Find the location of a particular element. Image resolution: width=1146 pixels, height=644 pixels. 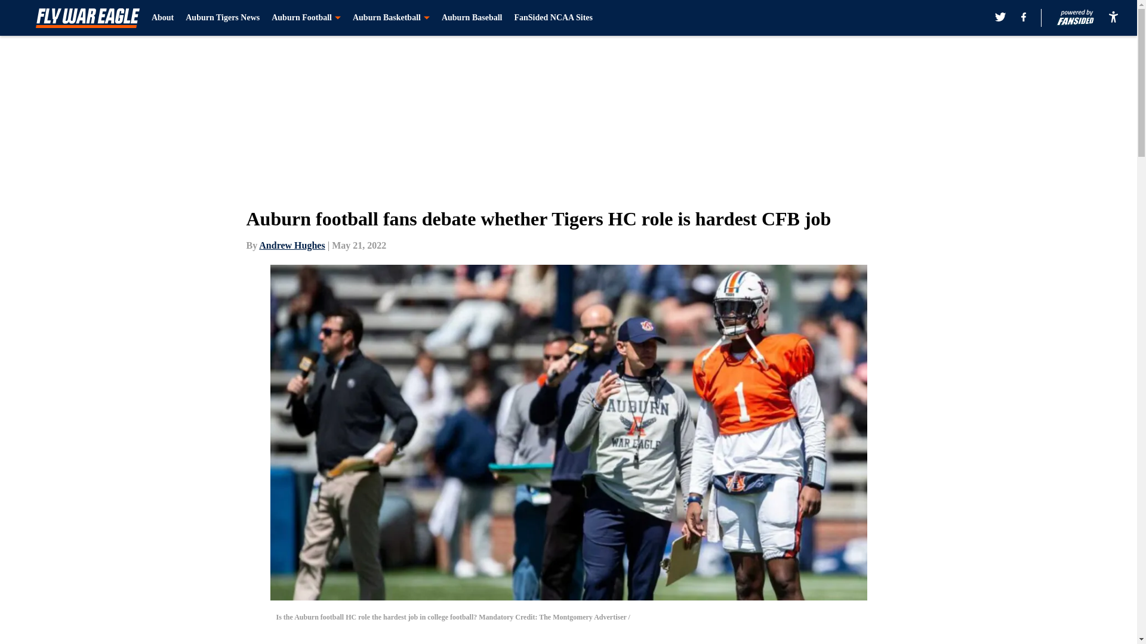

Andrew Hughes is located at coordinates (291, 245).